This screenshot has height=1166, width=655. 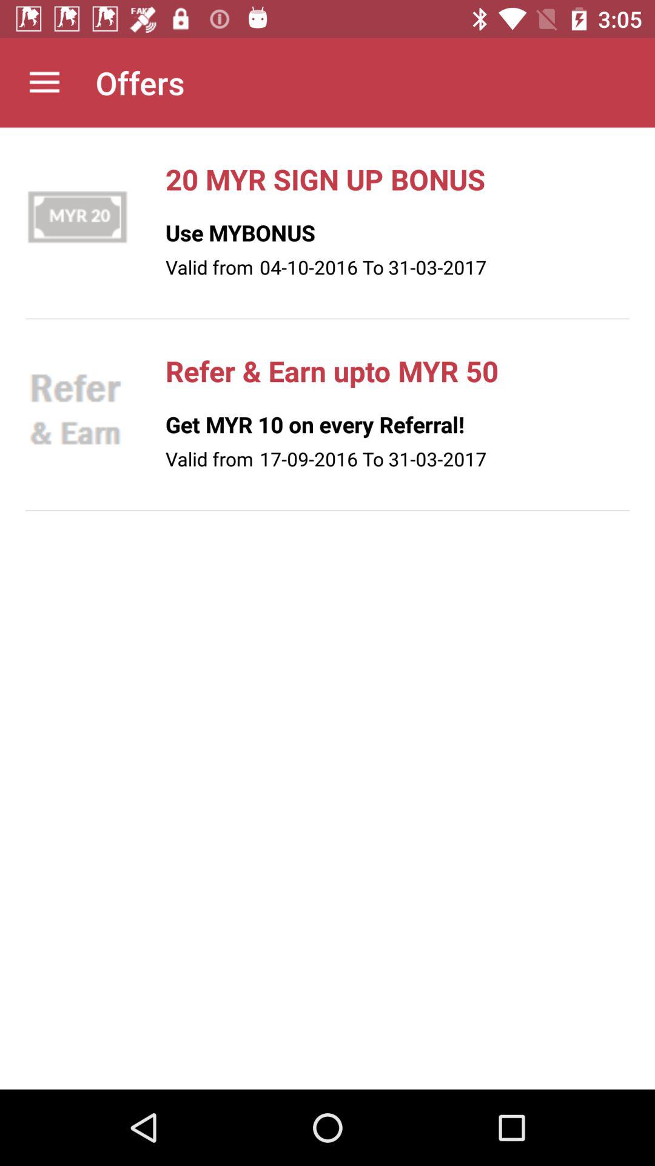 What do you see at coordinates (44, 83) in the screenshot?
I see `launch item to the left of offers app` at bounding box center [44, 83].